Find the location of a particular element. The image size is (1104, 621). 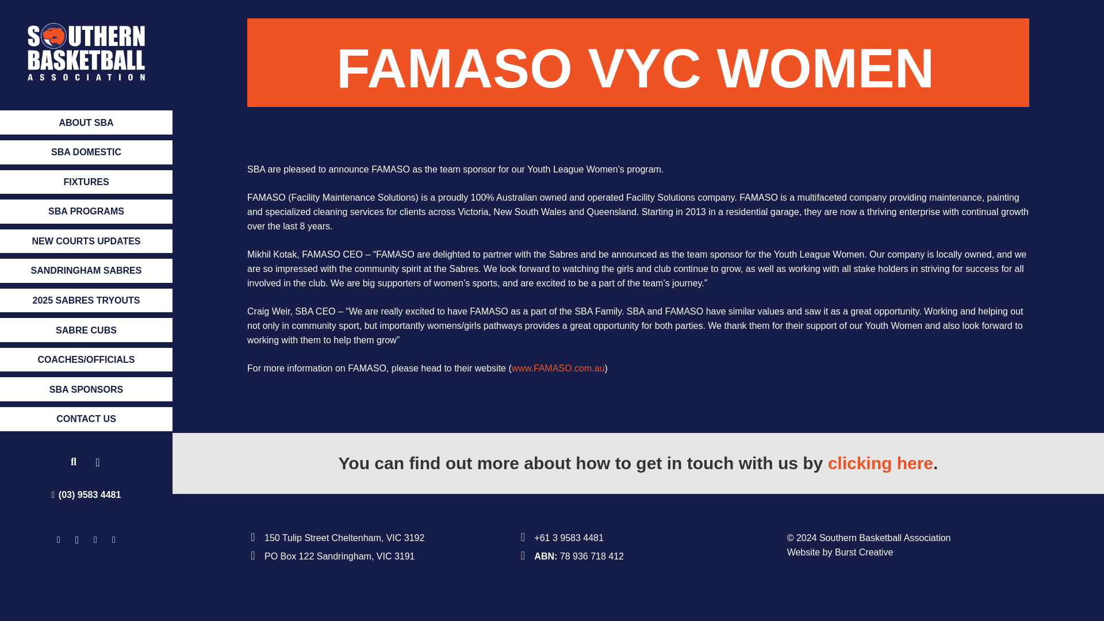

Instagram is located at coordinates (76, 539).